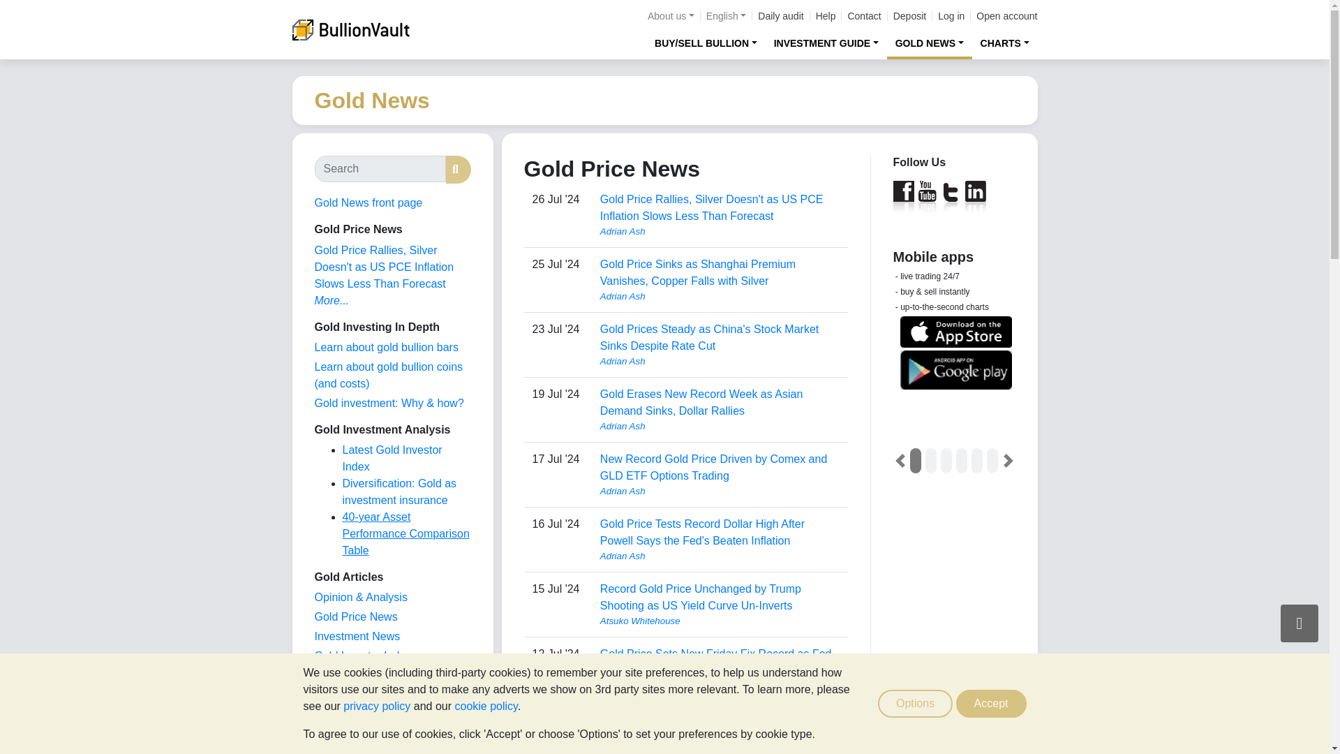 This screenshot has height=754, width=1340. What do you see at coordinates (909, 16) in the screenshot?
I see `Deposit` at bounding box center [909, 16].